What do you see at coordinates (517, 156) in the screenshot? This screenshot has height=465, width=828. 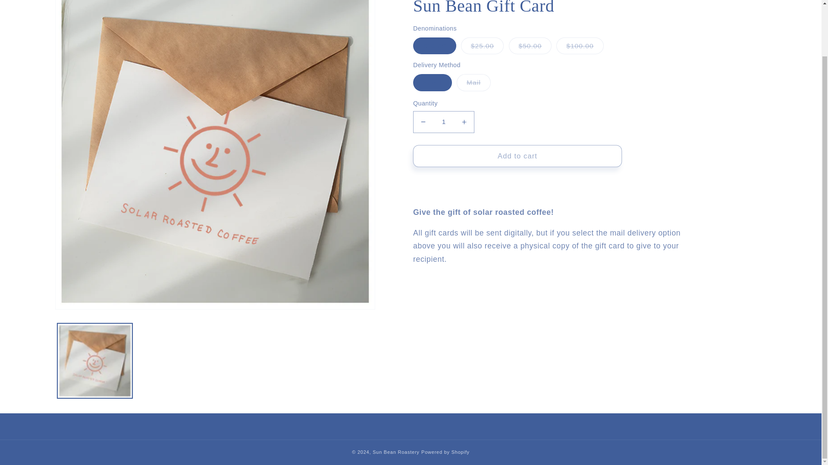 I see `Add to cart` at bounding box center [517, 156].